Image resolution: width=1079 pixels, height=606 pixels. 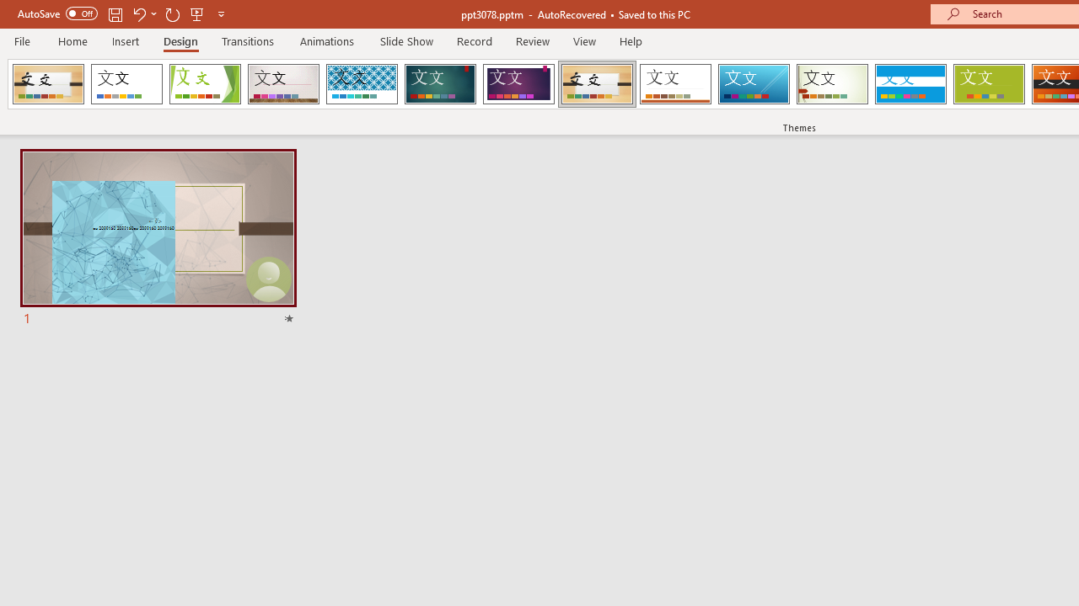 What do you see at coordinates (362, 84) in the screenshot?
I see `Integral` at bounding box center [362, 84].